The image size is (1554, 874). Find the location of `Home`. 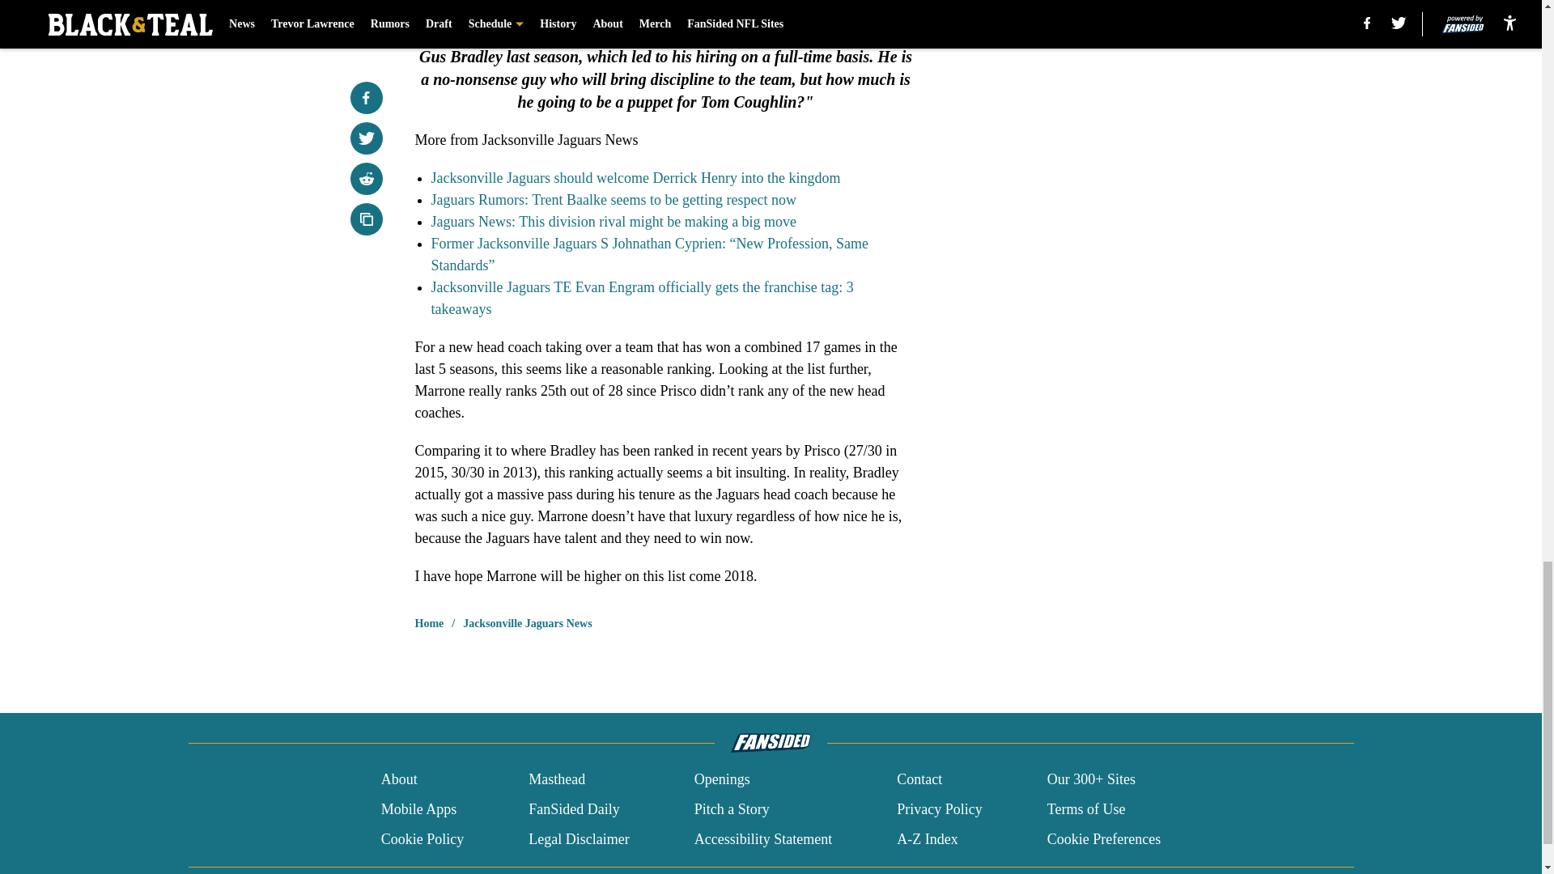

Home is located at coordinates (429, 623).